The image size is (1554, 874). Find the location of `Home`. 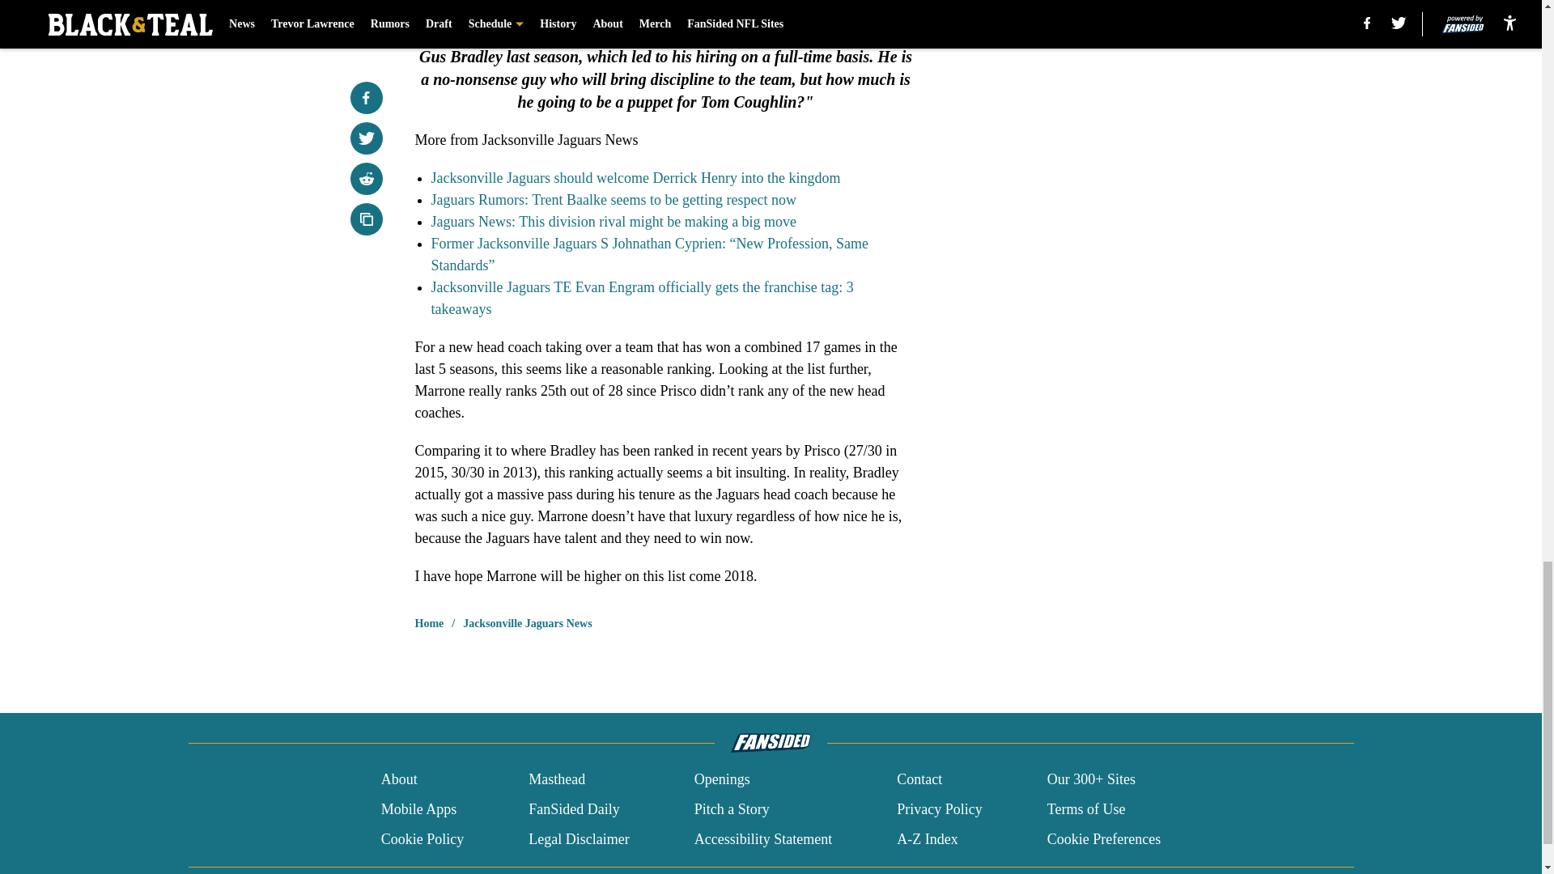

Home is located at coordinates (429, 623).